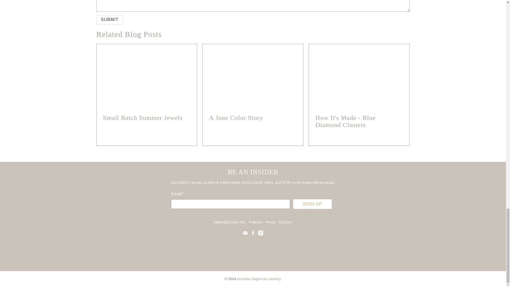 The height and width of the screenshot is (287, 510). Describe the element at coordinates (147, 76) in the screenshot. I see `Small Batch Summer Jewels` at that location.